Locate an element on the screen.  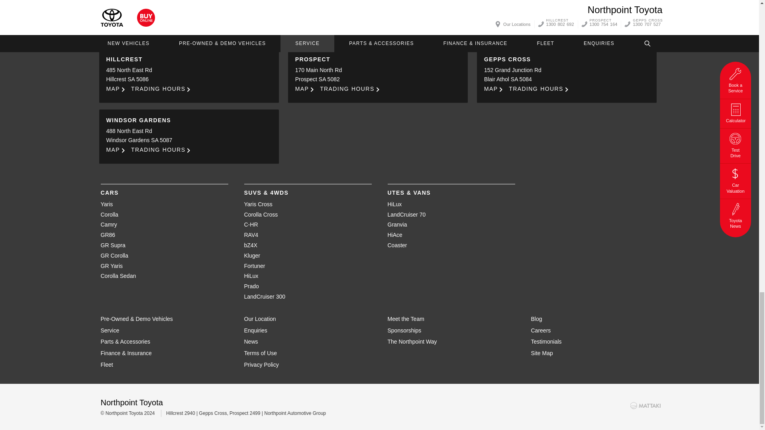
Visit our YouTube Channel is located at coordinates (369, 14).